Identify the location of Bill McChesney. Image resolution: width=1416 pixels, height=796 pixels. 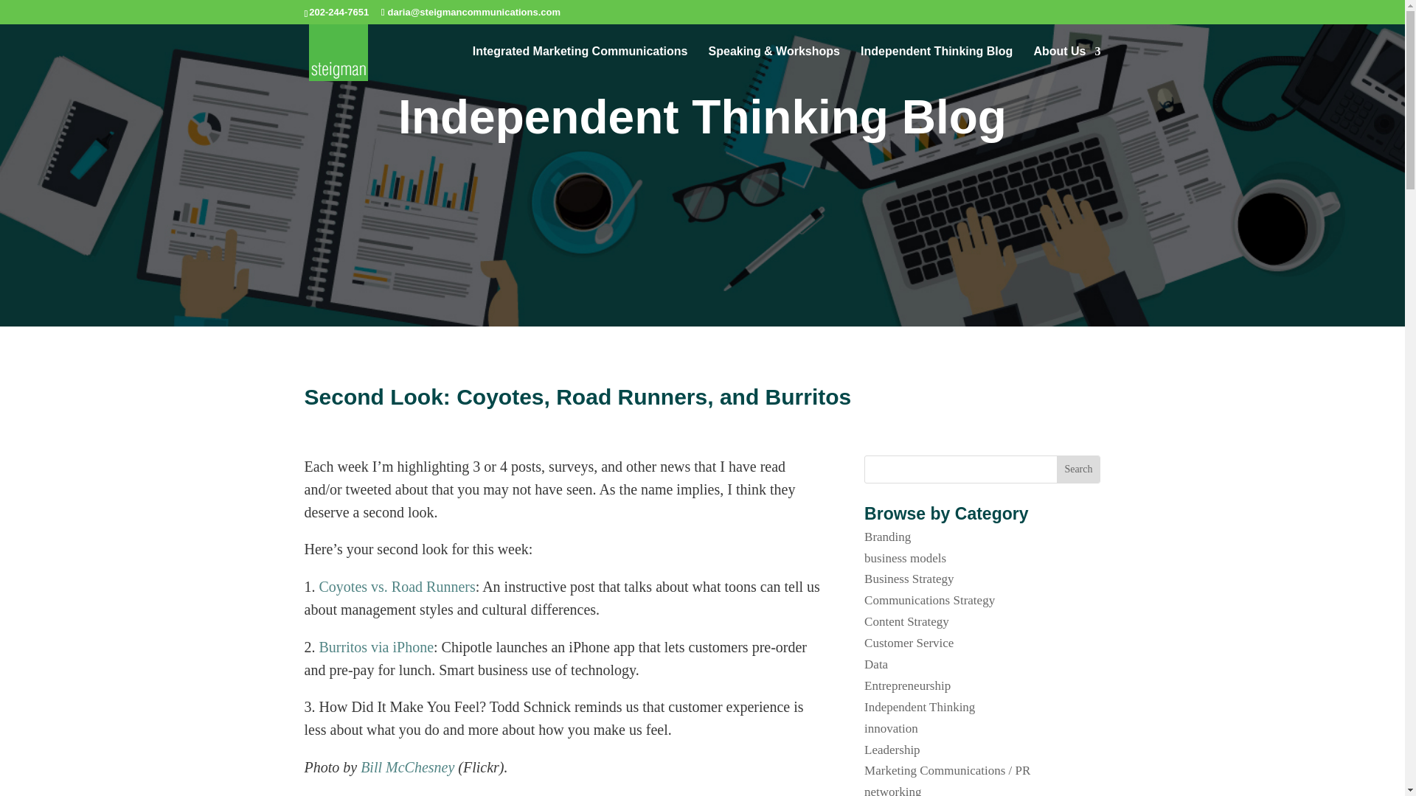
(407, 767).